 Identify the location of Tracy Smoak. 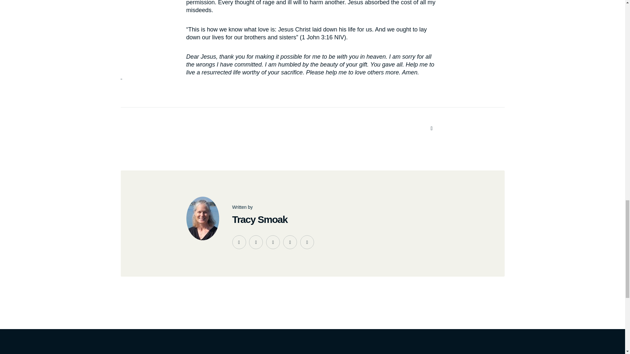
(260, 219).